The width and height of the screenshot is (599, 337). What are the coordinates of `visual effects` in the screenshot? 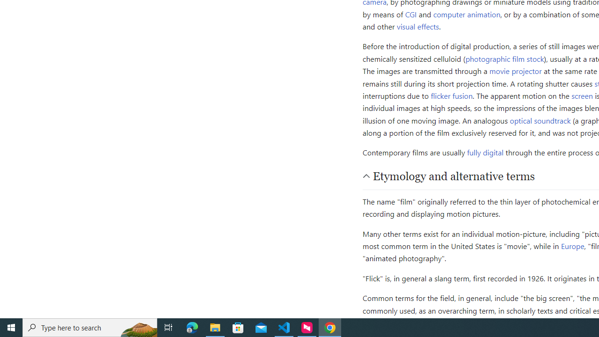 It's located at (418, 26).